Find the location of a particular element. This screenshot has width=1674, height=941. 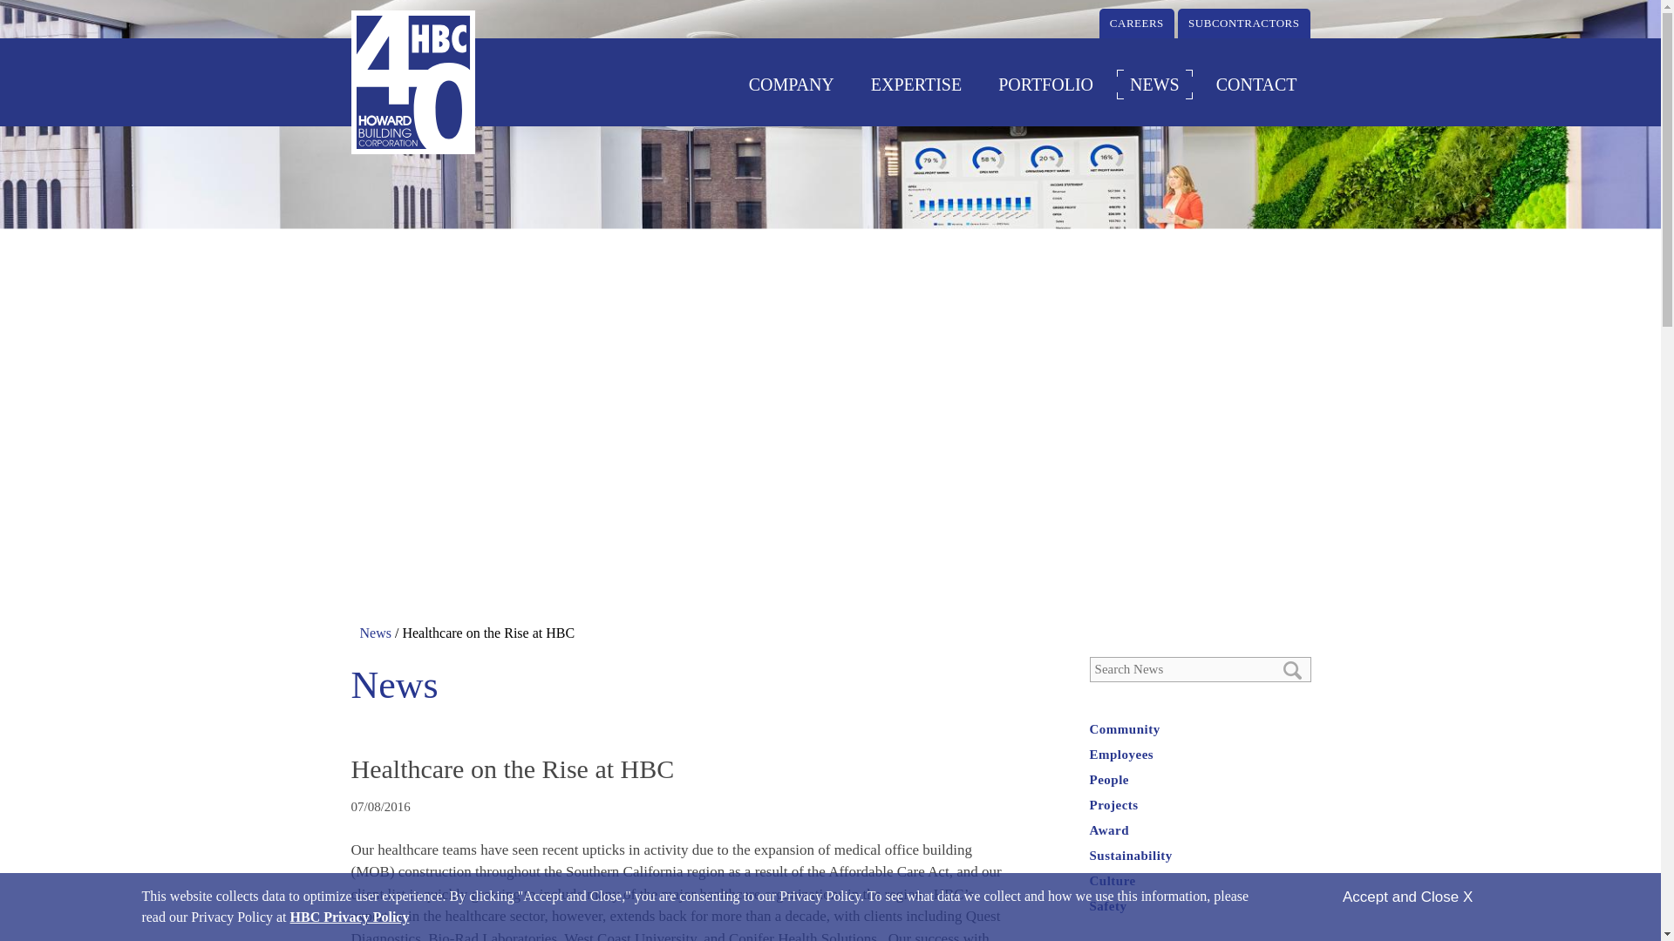

People is located at coordinates (1109, 779).